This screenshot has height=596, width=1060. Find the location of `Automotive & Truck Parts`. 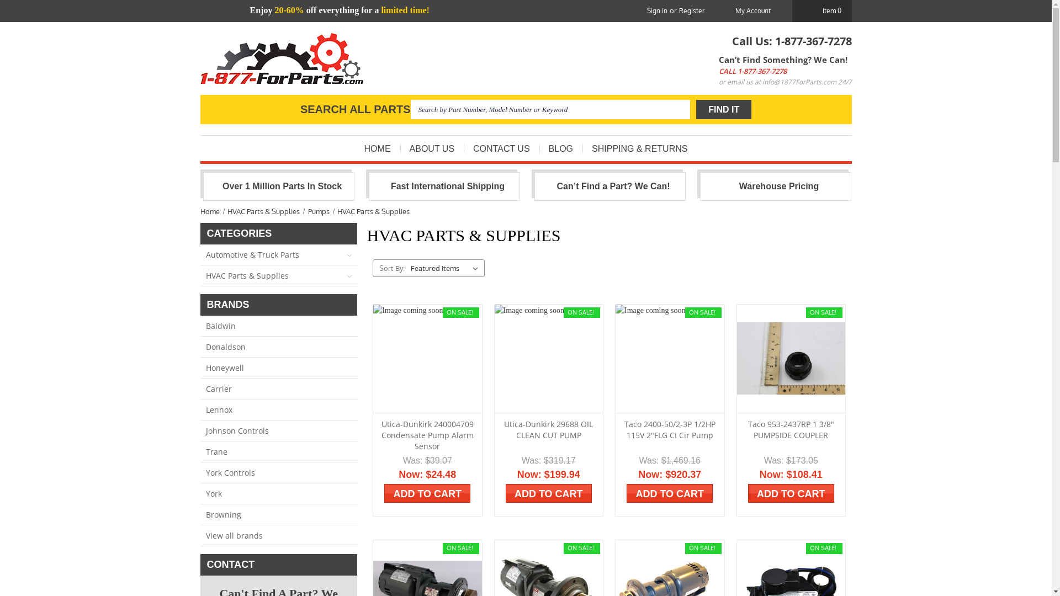

Automotive & Truck Parts is located at coordinates (278, 254).